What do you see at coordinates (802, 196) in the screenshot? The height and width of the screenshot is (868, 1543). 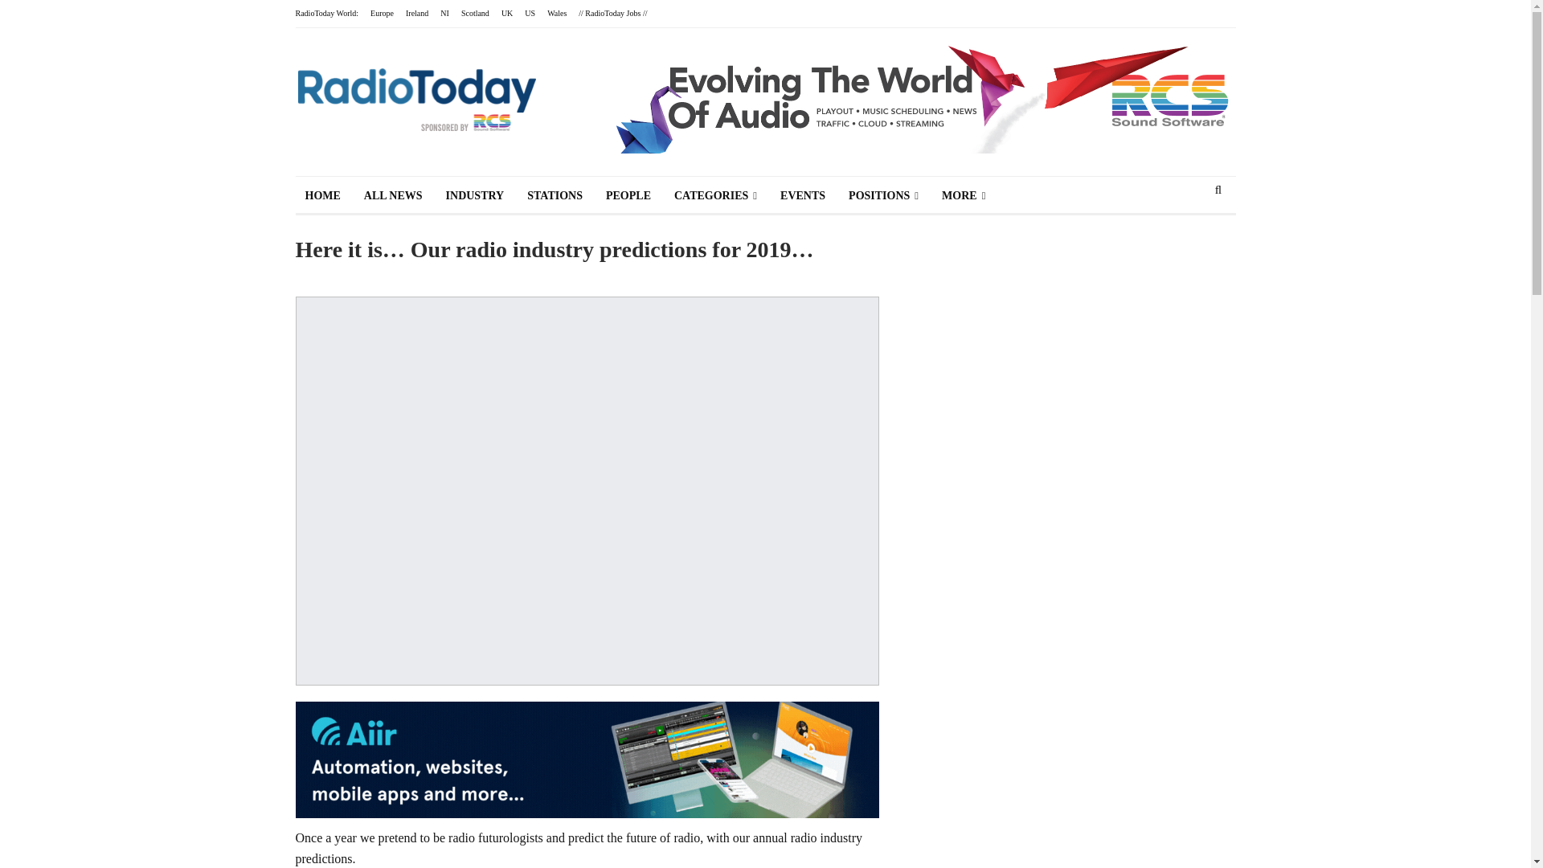 I see `EVENTS` at bounding box center [802, 196].